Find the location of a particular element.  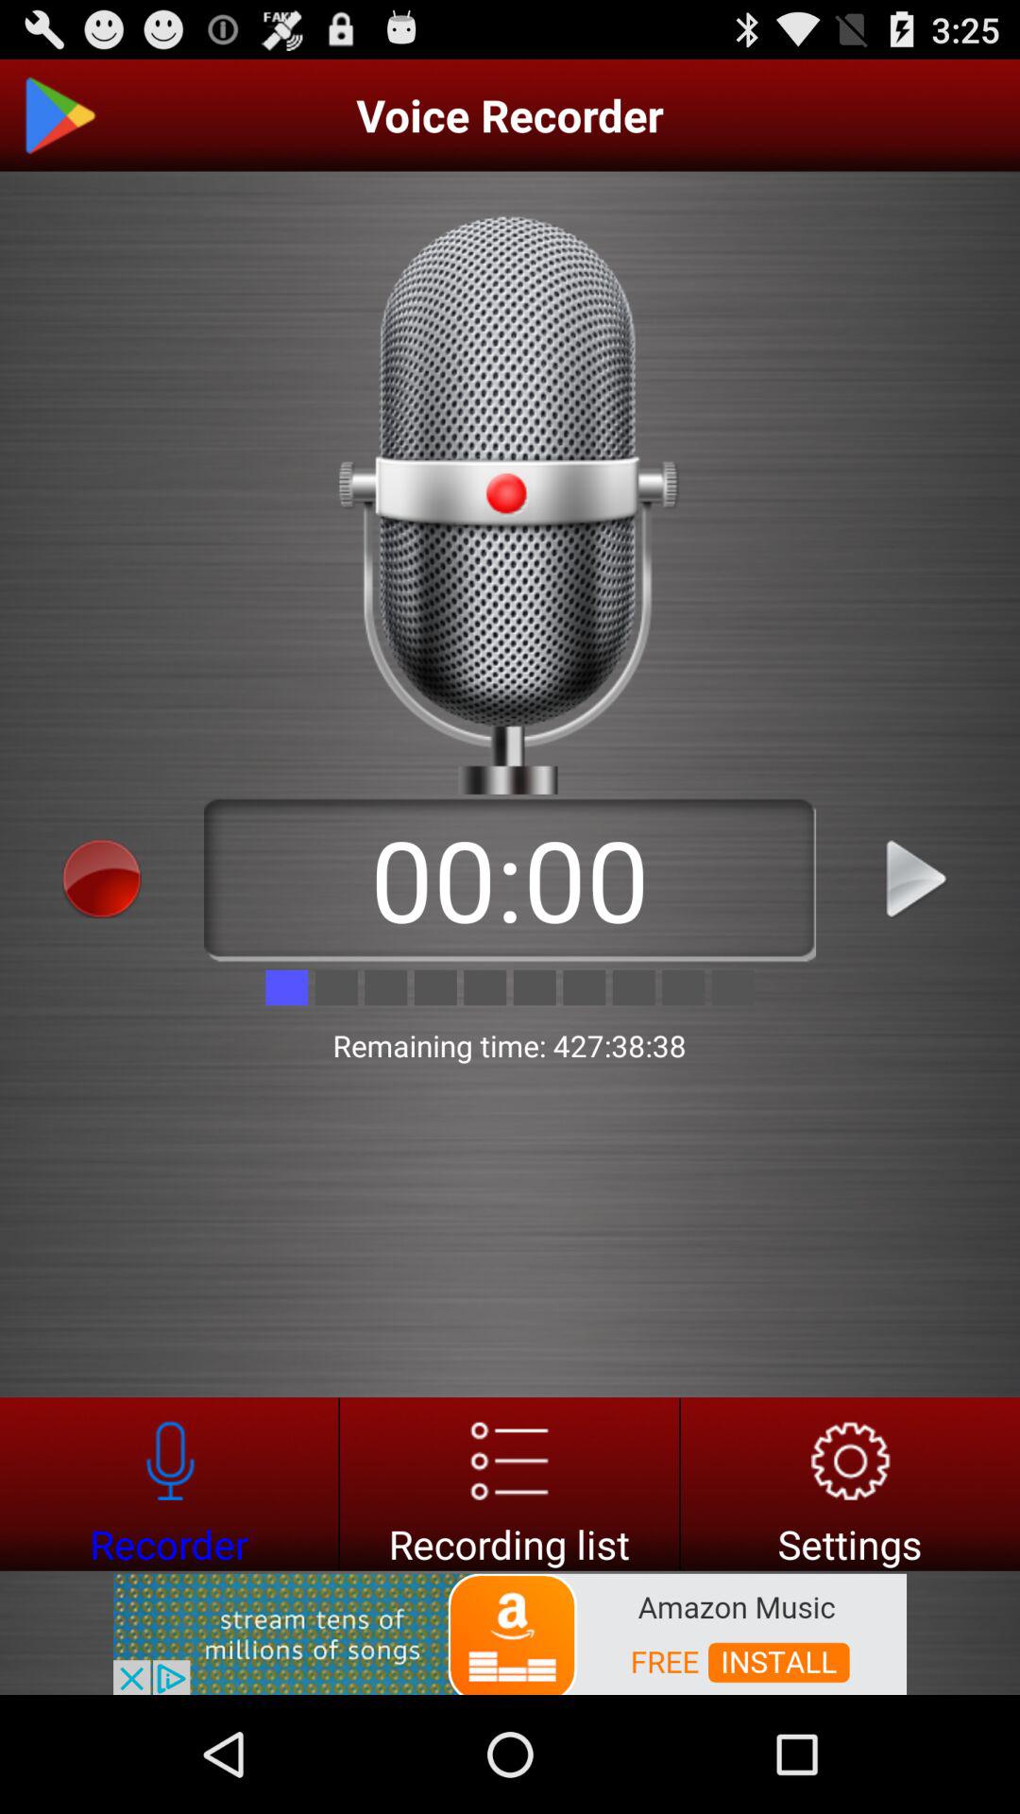

open settings is located at coordinates (850, 1483).